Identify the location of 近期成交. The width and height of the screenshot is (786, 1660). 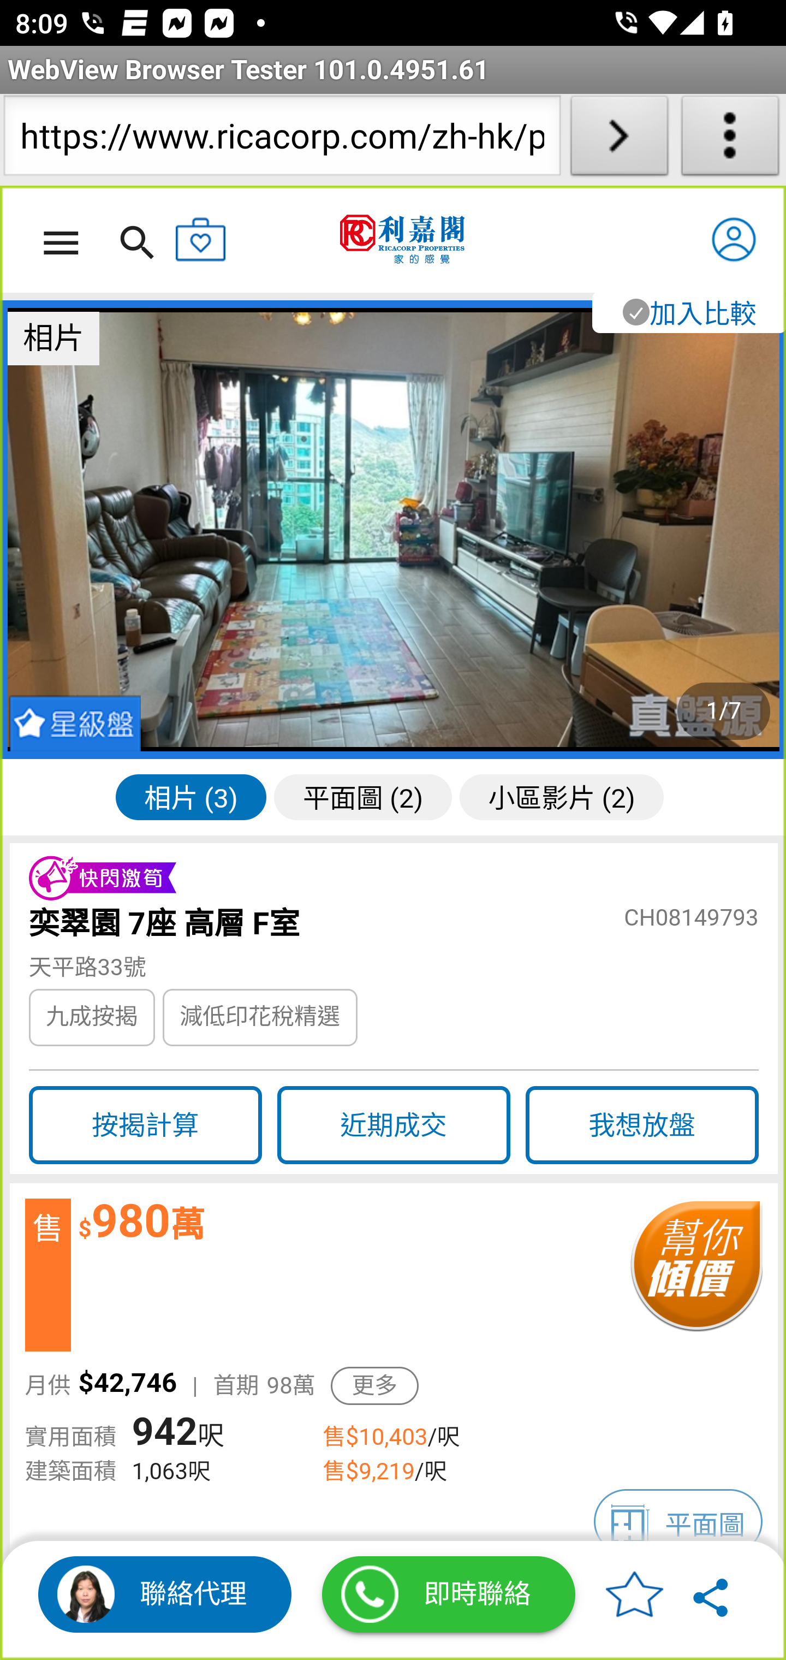
(393, 1125).